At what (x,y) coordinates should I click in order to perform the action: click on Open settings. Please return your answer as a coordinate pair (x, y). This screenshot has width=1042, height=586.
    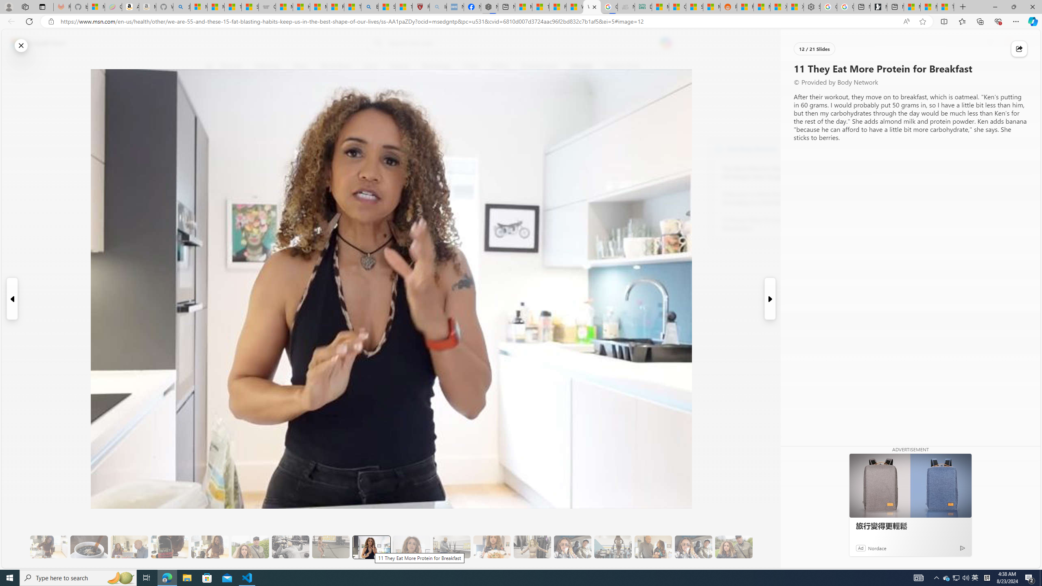
    Looking at the image, I should click on (1022, 43).